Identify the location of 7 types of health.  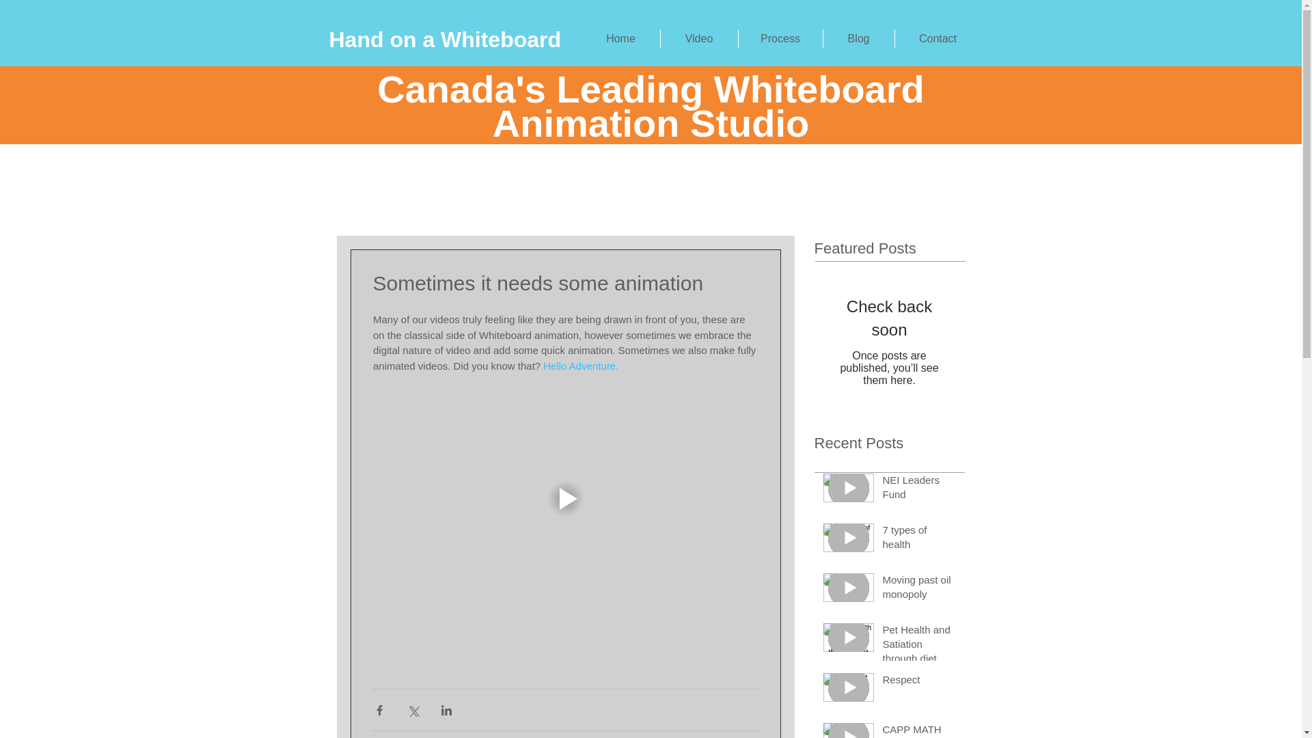
(920, 540).